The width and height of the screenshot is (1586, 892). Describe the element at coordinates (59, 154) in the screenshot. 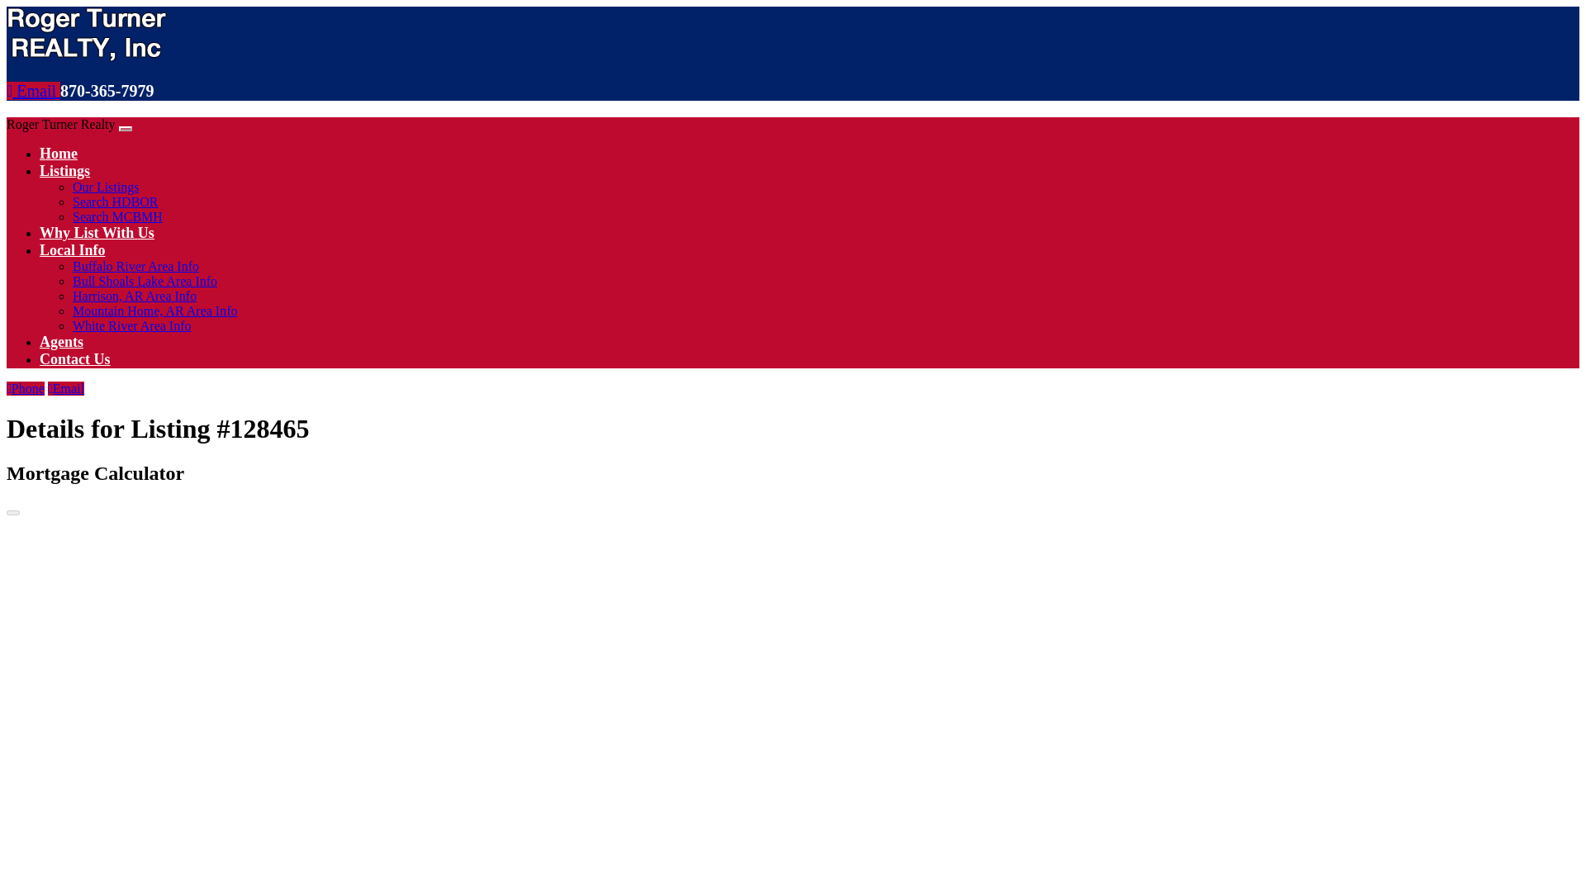

I see `Home` at that location.